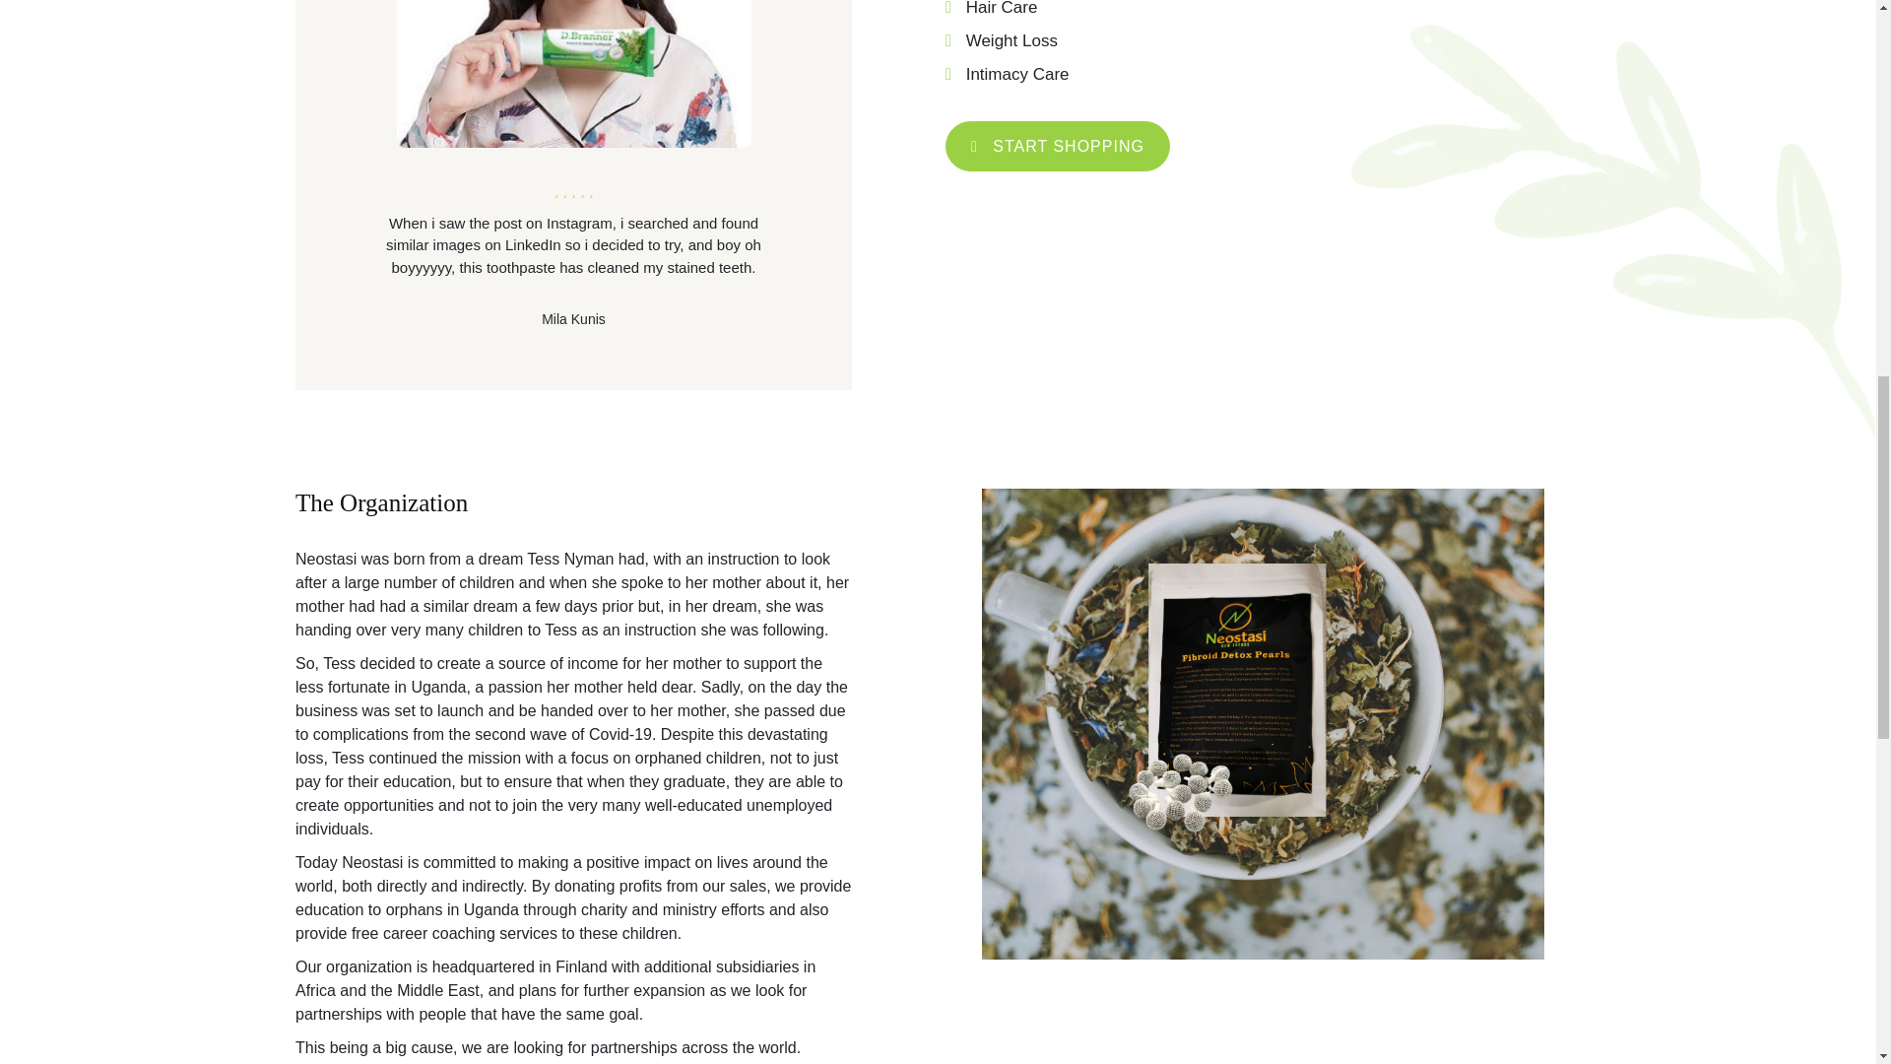  I want to click on START SHOPPING, so click(1058, 146).